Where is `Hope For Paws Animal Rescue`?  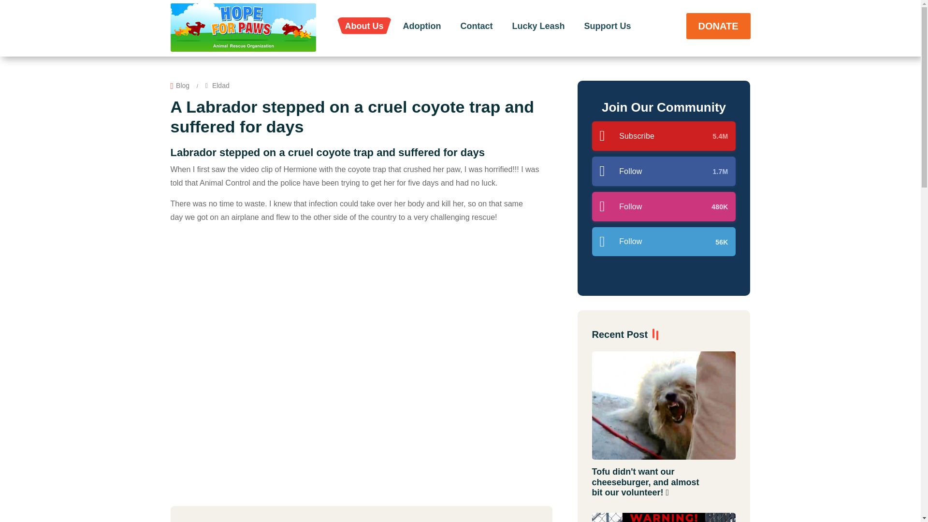 Hope For Paws Animal Rescue is located at coordinates (243, 27).